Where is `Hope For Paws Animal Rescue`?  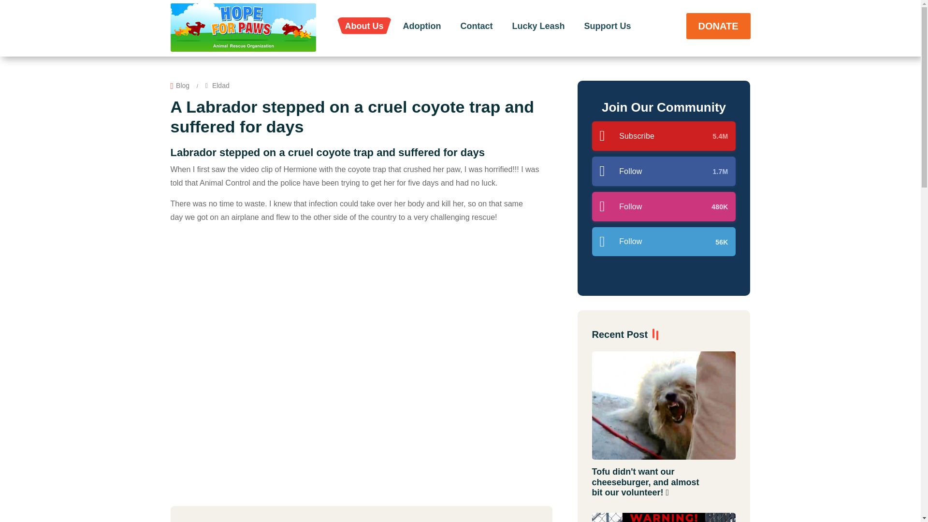 Hope For Paws Animal Rescue is located at coordinates (243, 27).